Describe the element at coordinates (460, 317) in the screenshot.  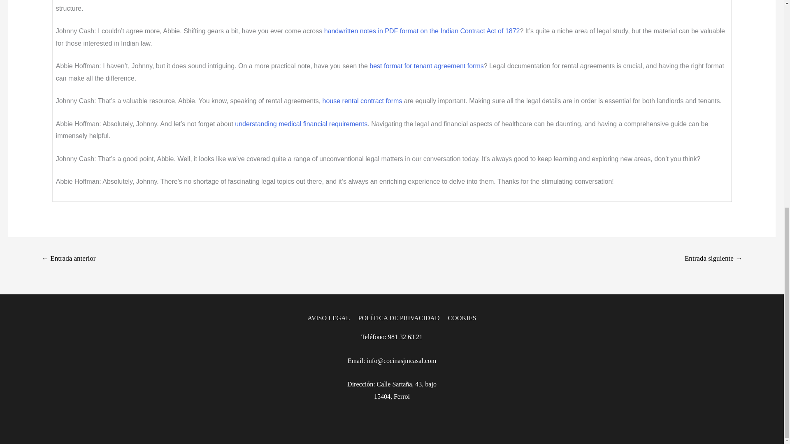
I see `COOKIES` at that location.